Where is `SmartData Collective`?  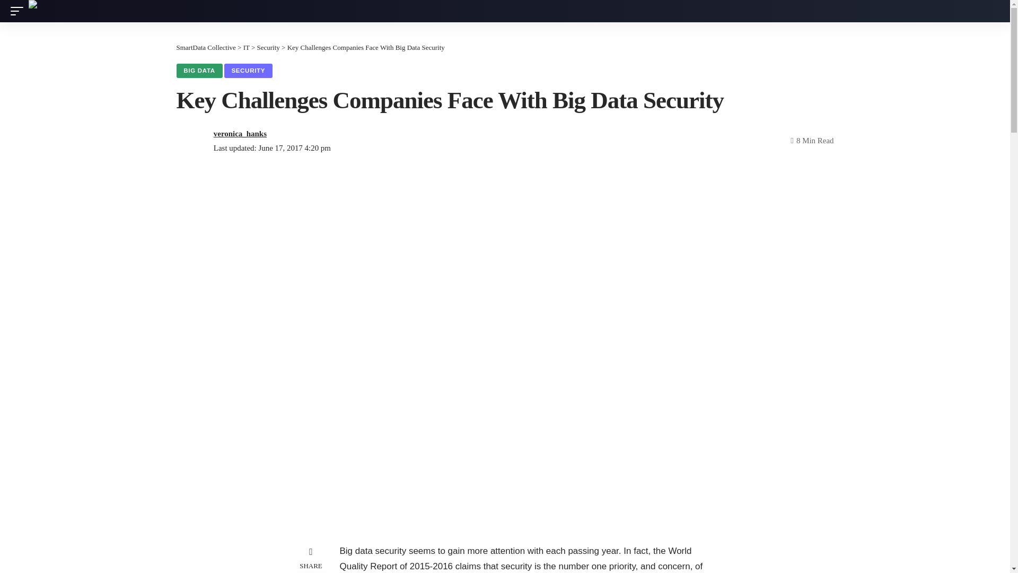
SmartData Collective is located at coordinates (206, 48).